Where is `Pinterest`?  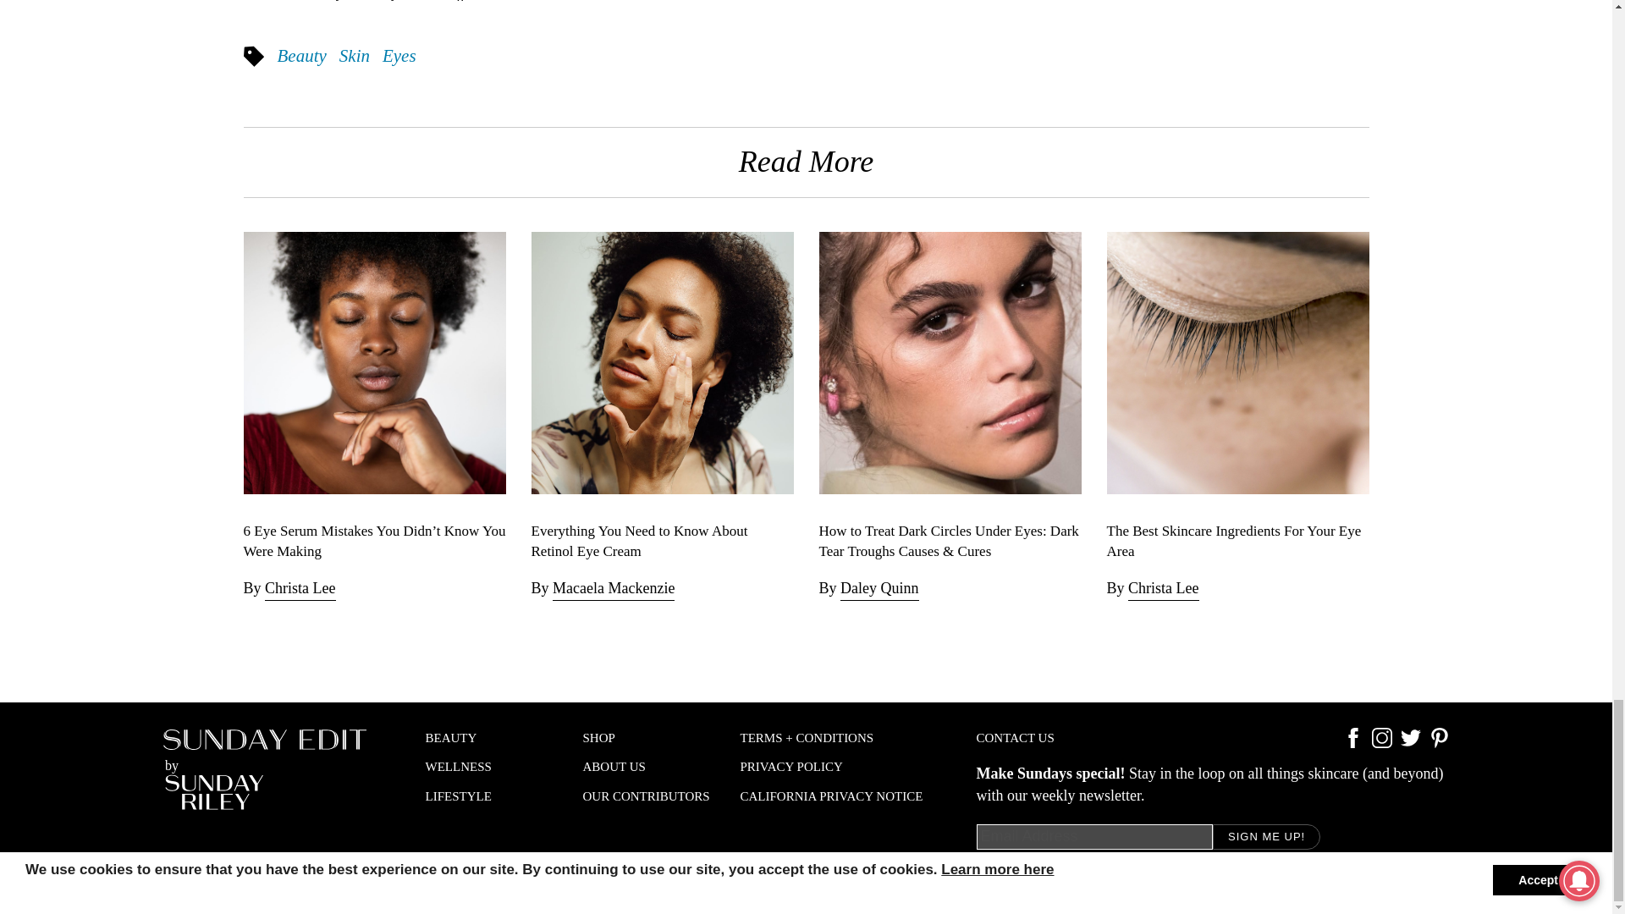 Pinterest is located at coordinates (1439, 743).